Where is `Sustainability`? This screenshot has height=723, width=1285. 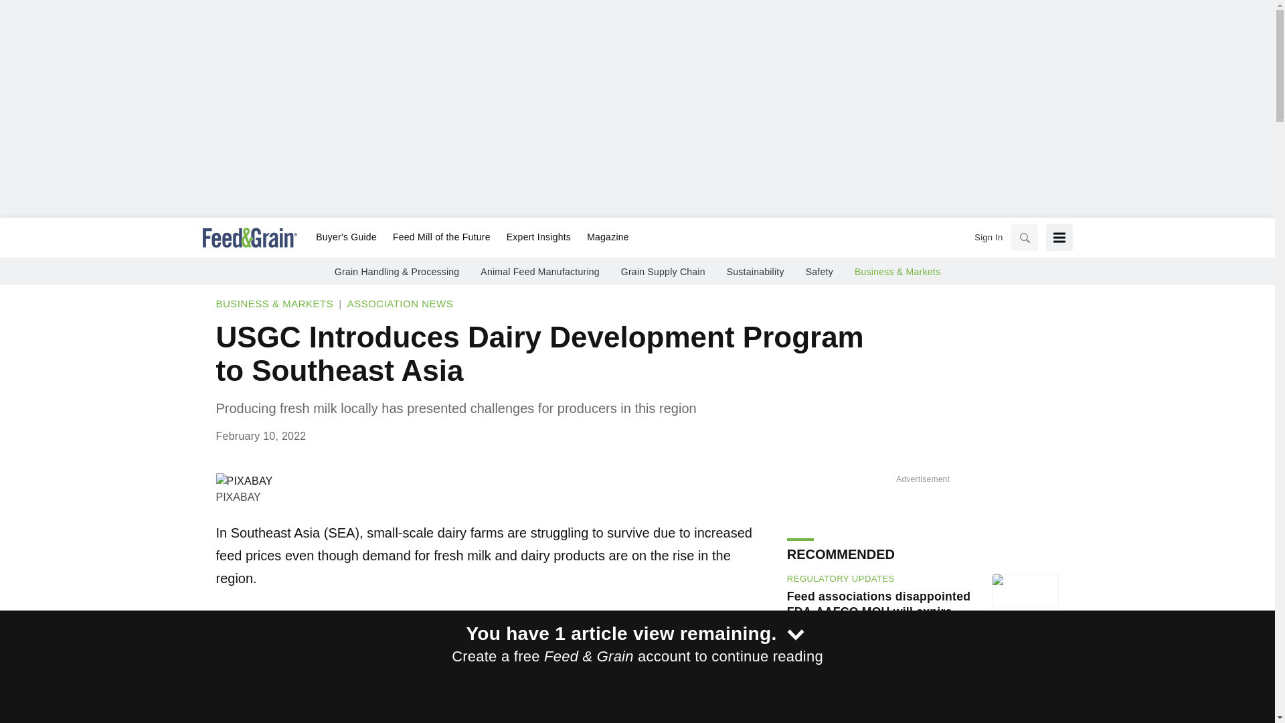 Sustainability is located at coordinates (755, 272).